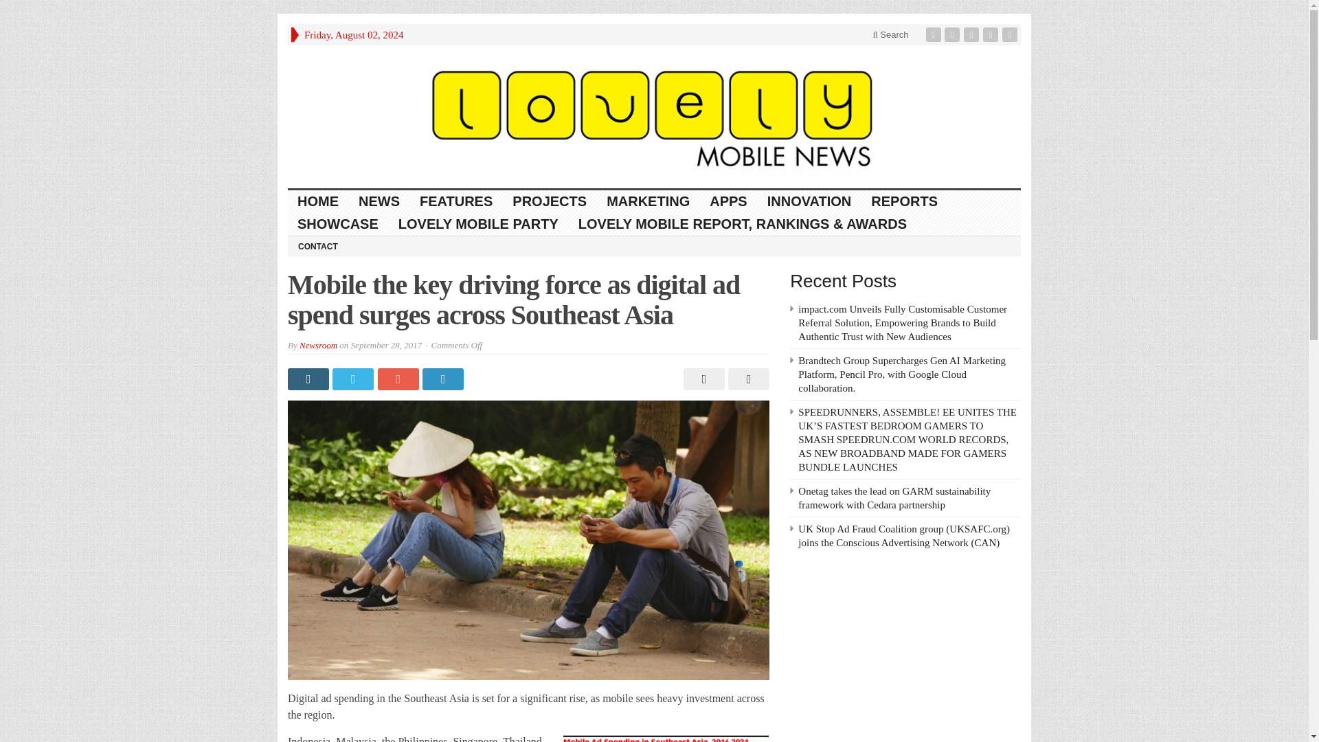  Describe the element at coordinates (702, 379) in the screenshot. I see `Print This Post` at that location.